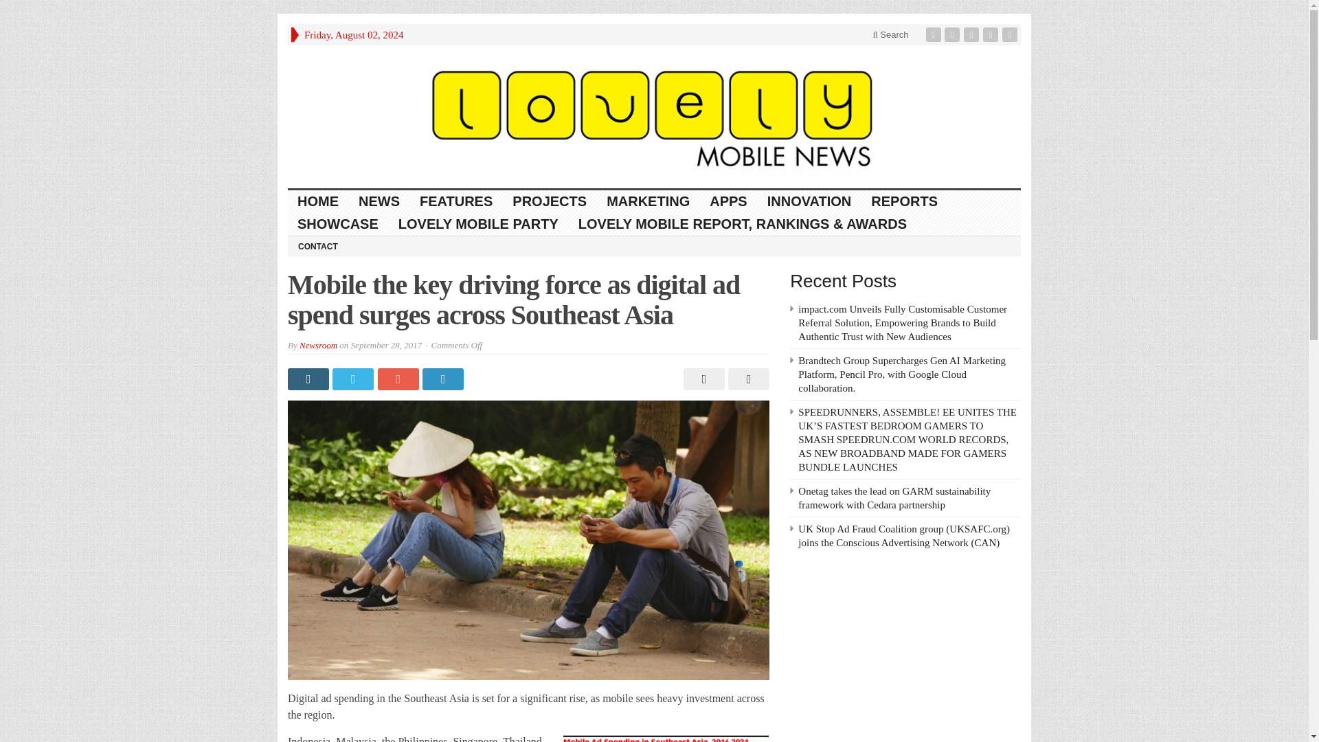  Describe the element at coordinates (702, 379) in the screenshot. I see `Print This Post` at that location.